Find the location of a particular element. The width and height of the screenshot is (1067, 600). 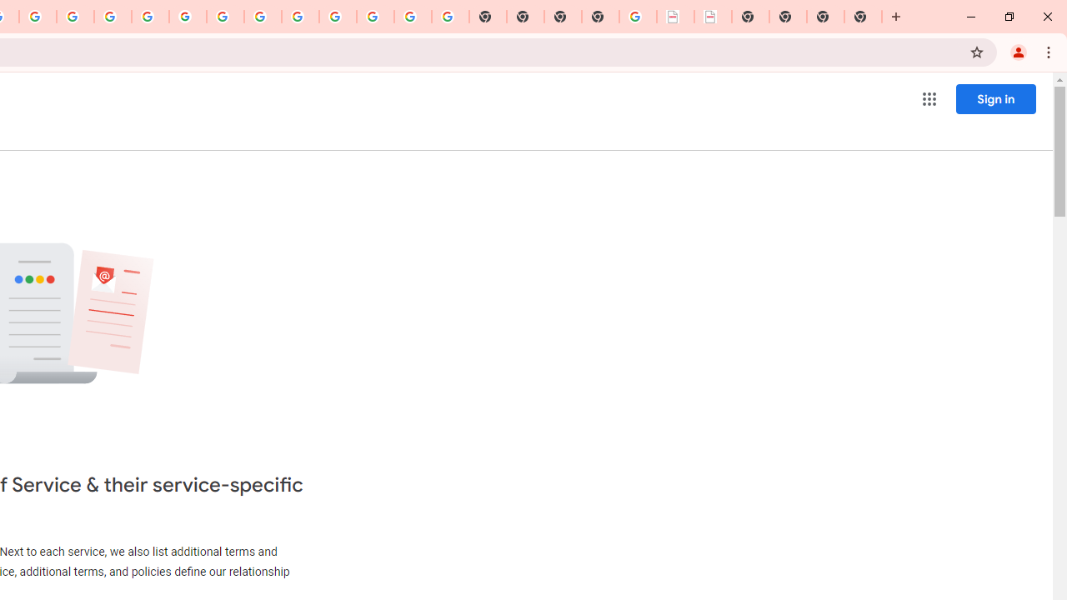

Google Images is located at coordinates (450, 17).